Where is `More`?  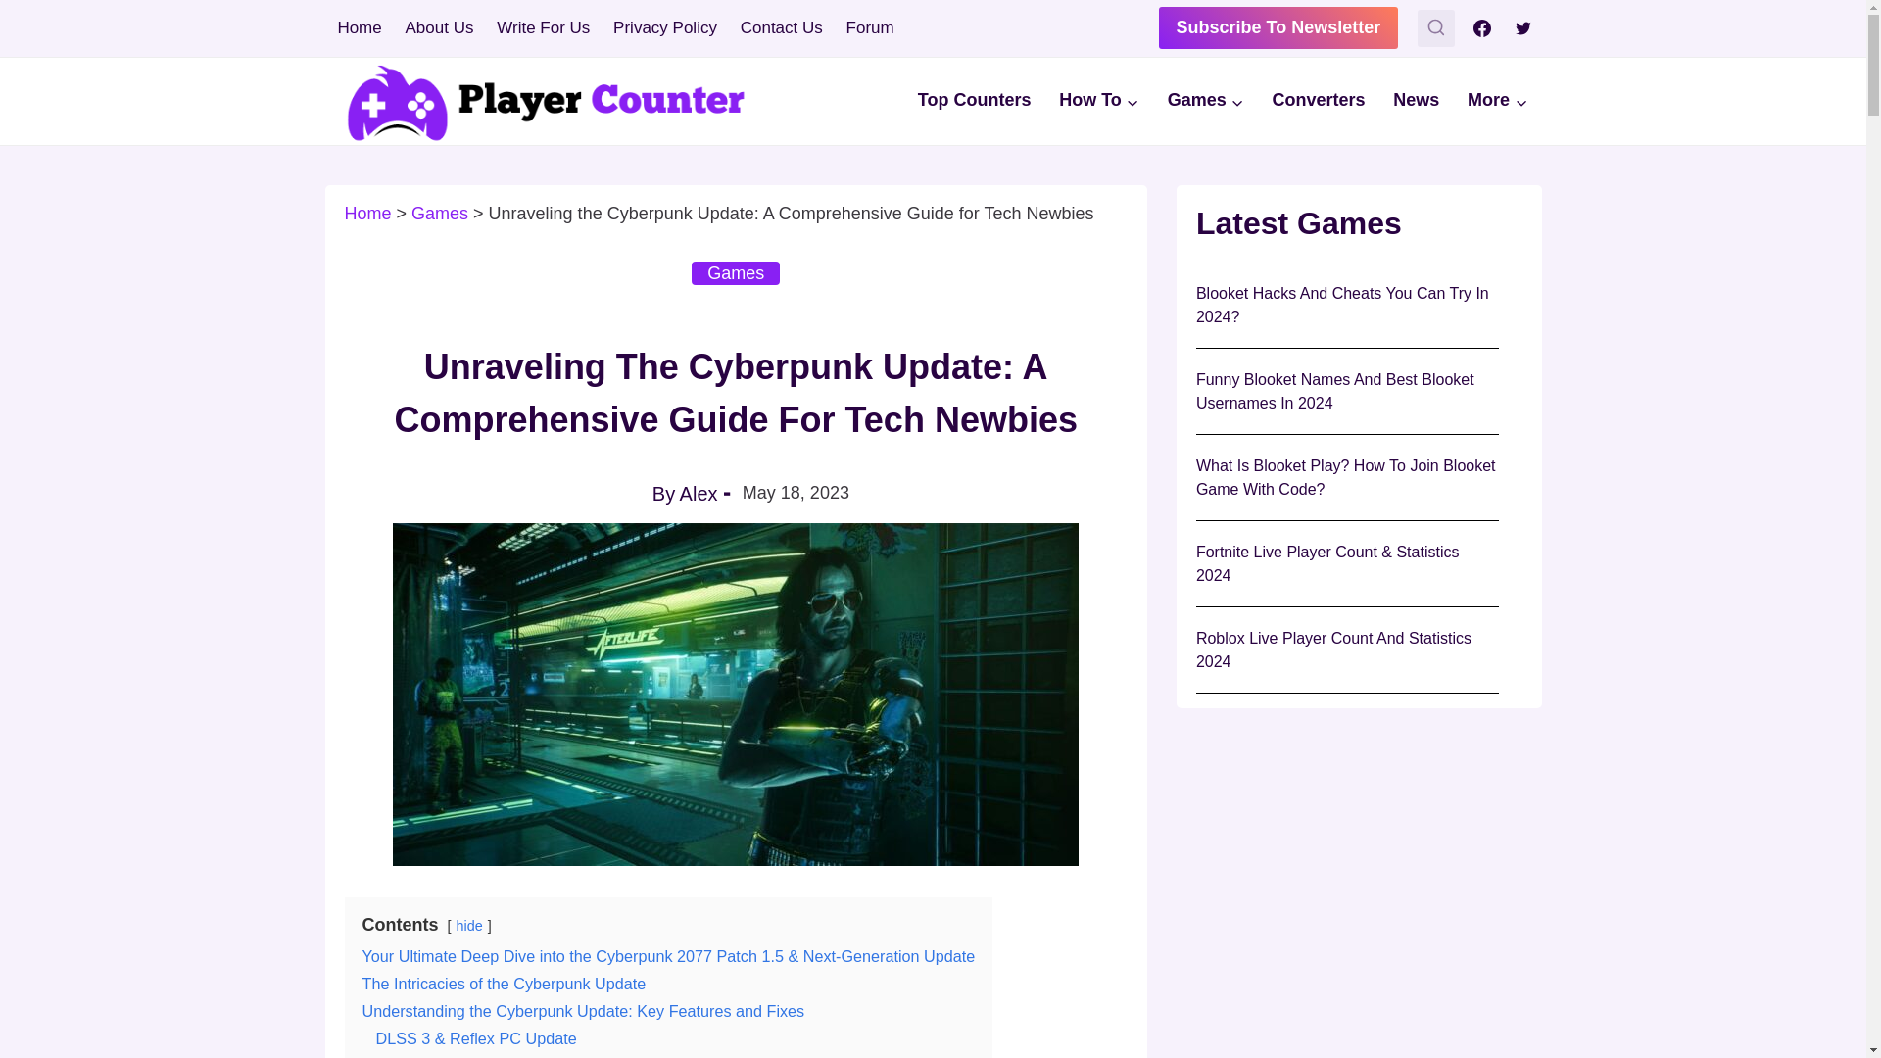 More is located at coordinates (1498, 102).